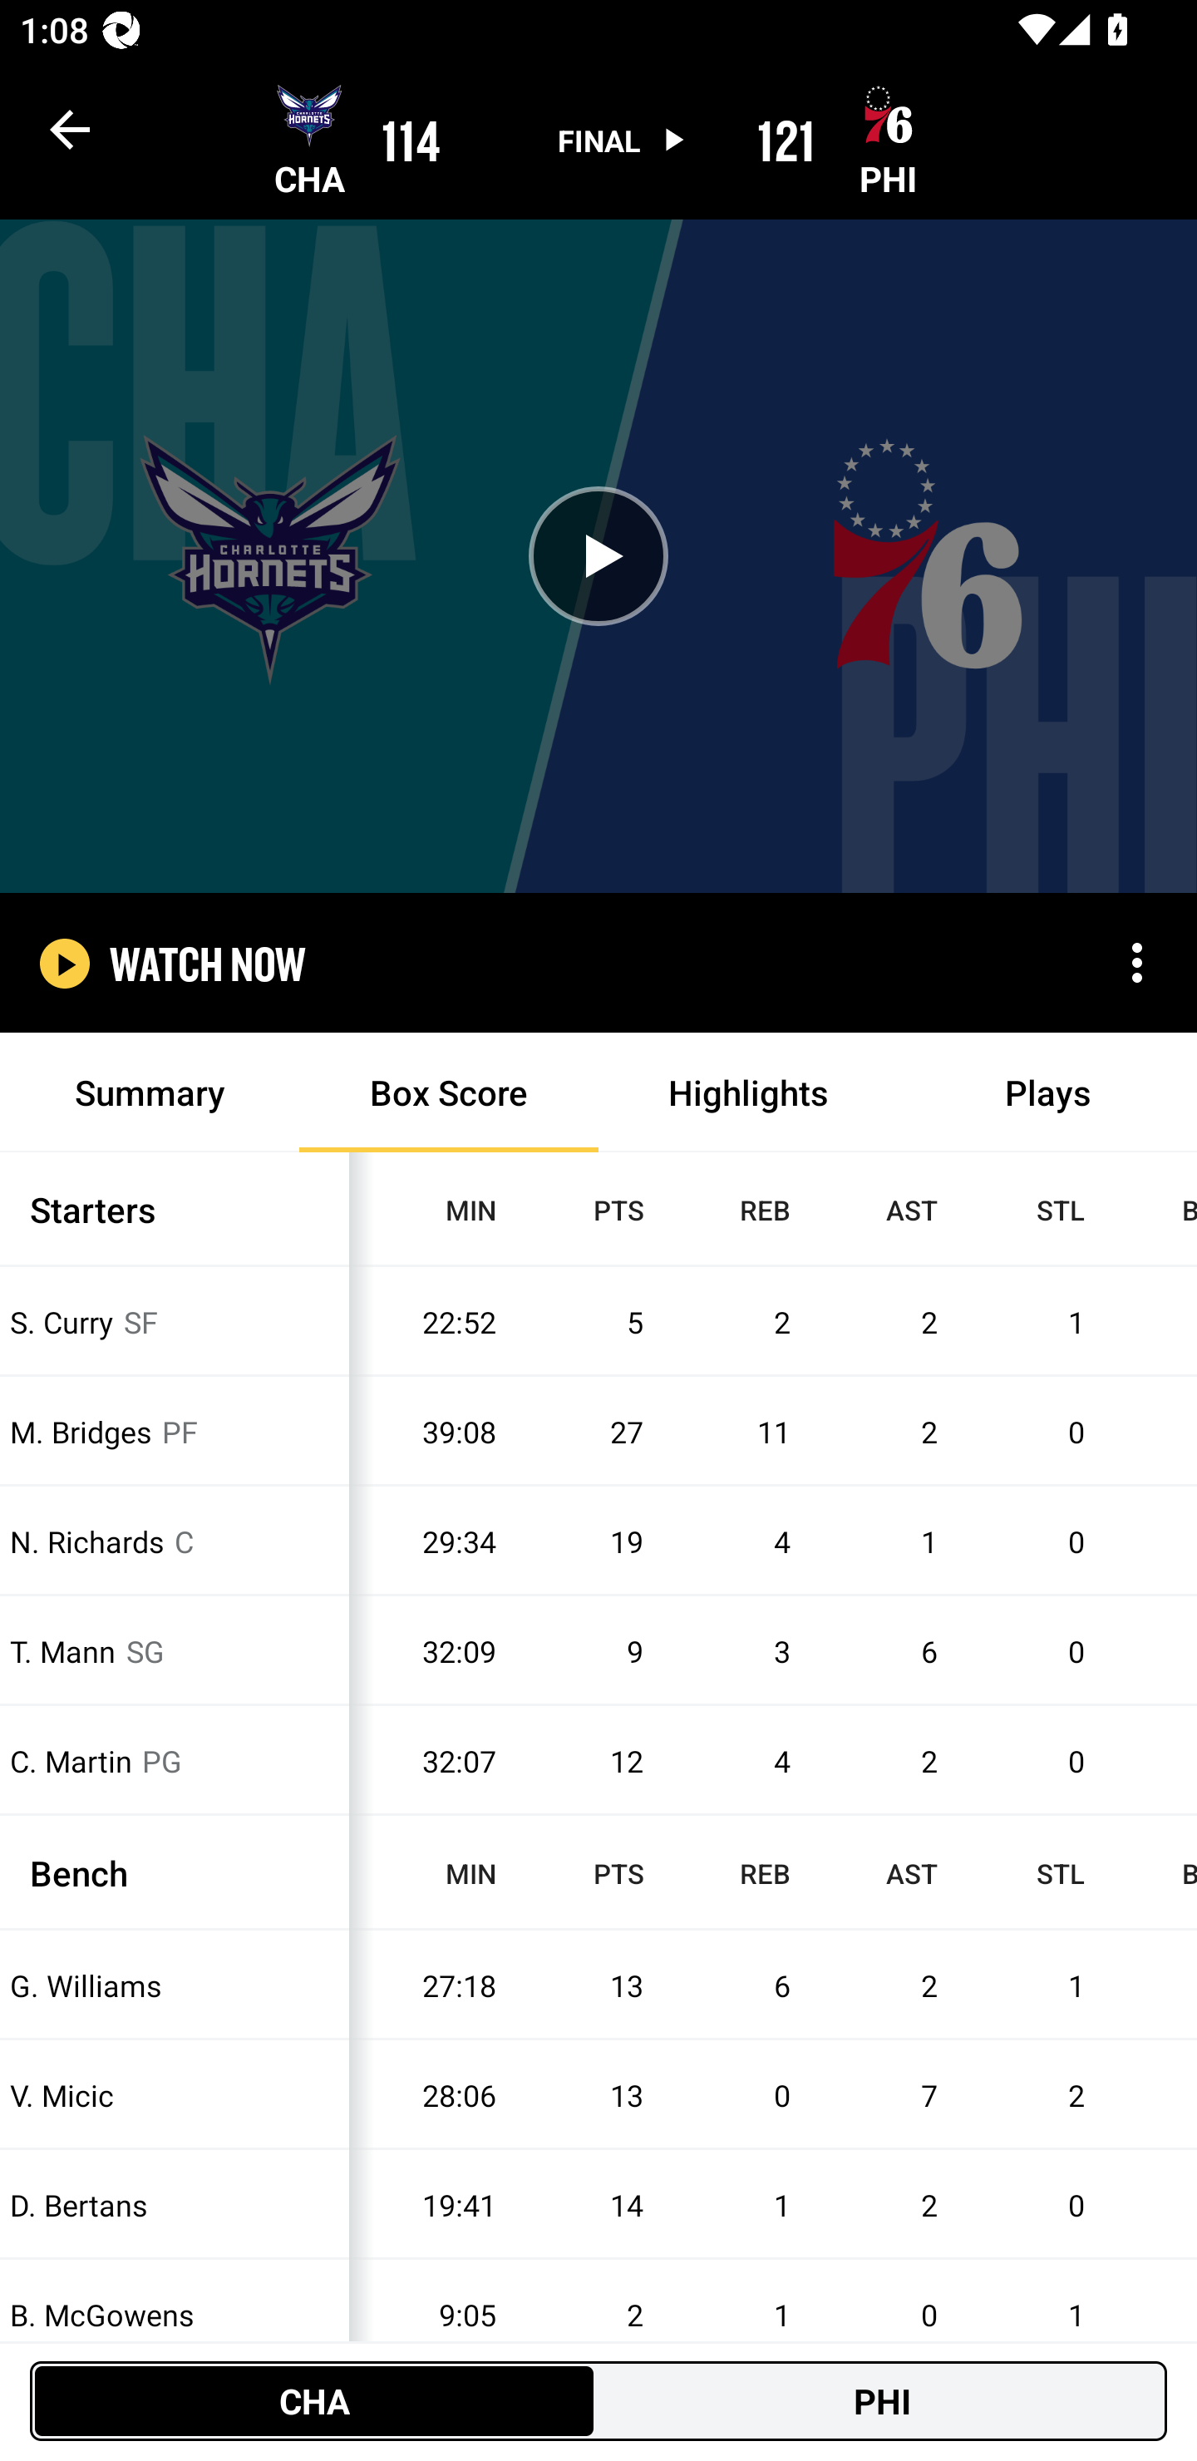 This screenshot has height=2461, width=1197. What do you see at coordinates (175, 1761) in the screenshot?
I see `C. Martin PG` at bounding box center [175, 1761].